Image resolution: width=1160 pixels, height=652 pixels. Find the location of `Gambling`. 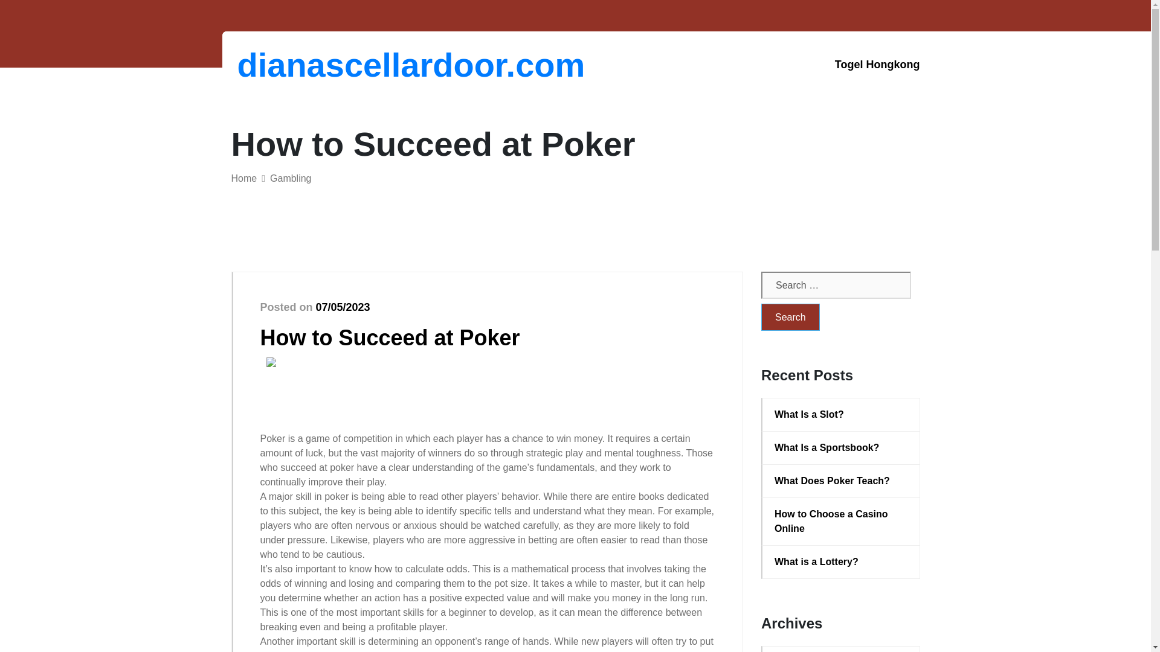

Gambling is located at coordinates (290, 178).